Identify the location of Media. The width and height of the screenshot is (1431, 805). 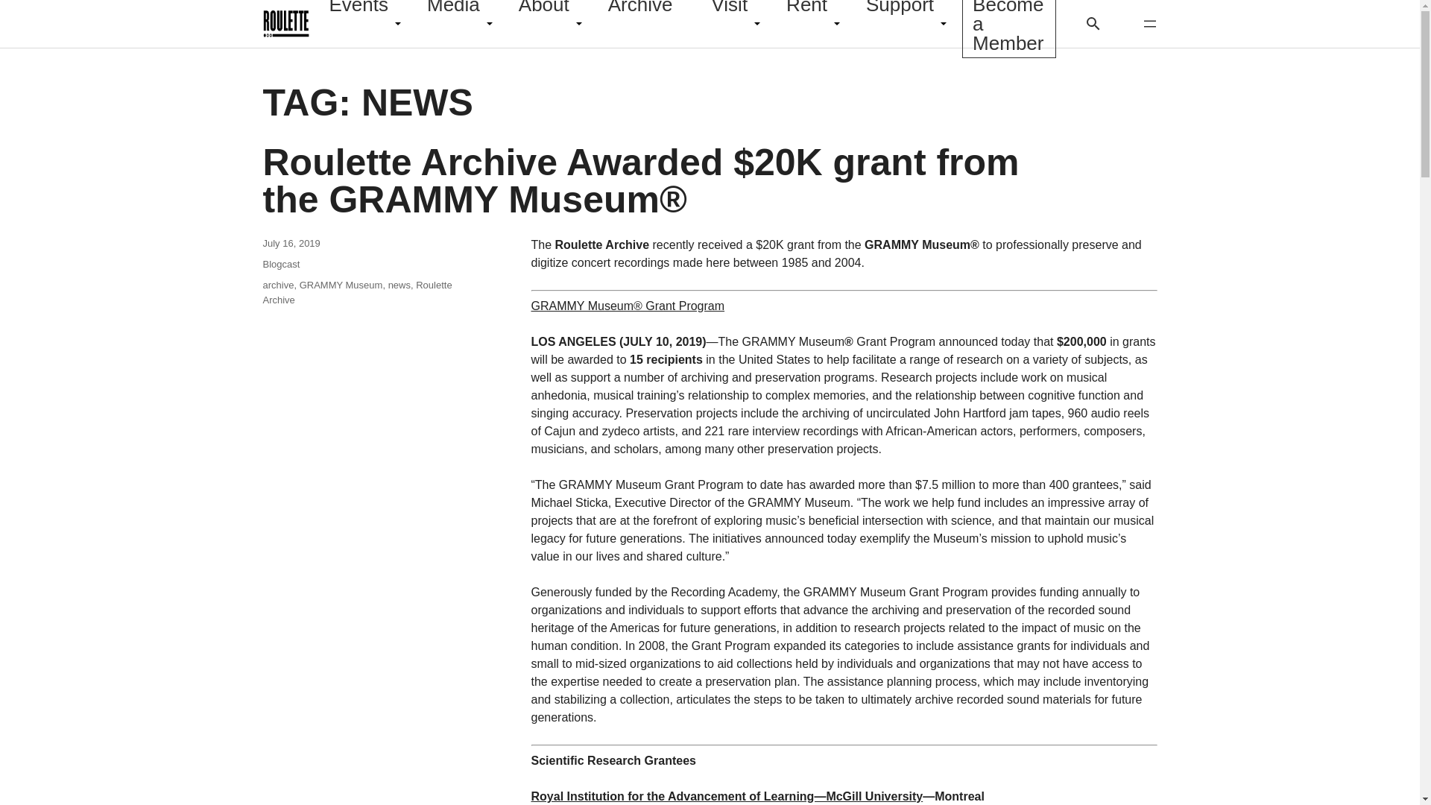
(453, 13).